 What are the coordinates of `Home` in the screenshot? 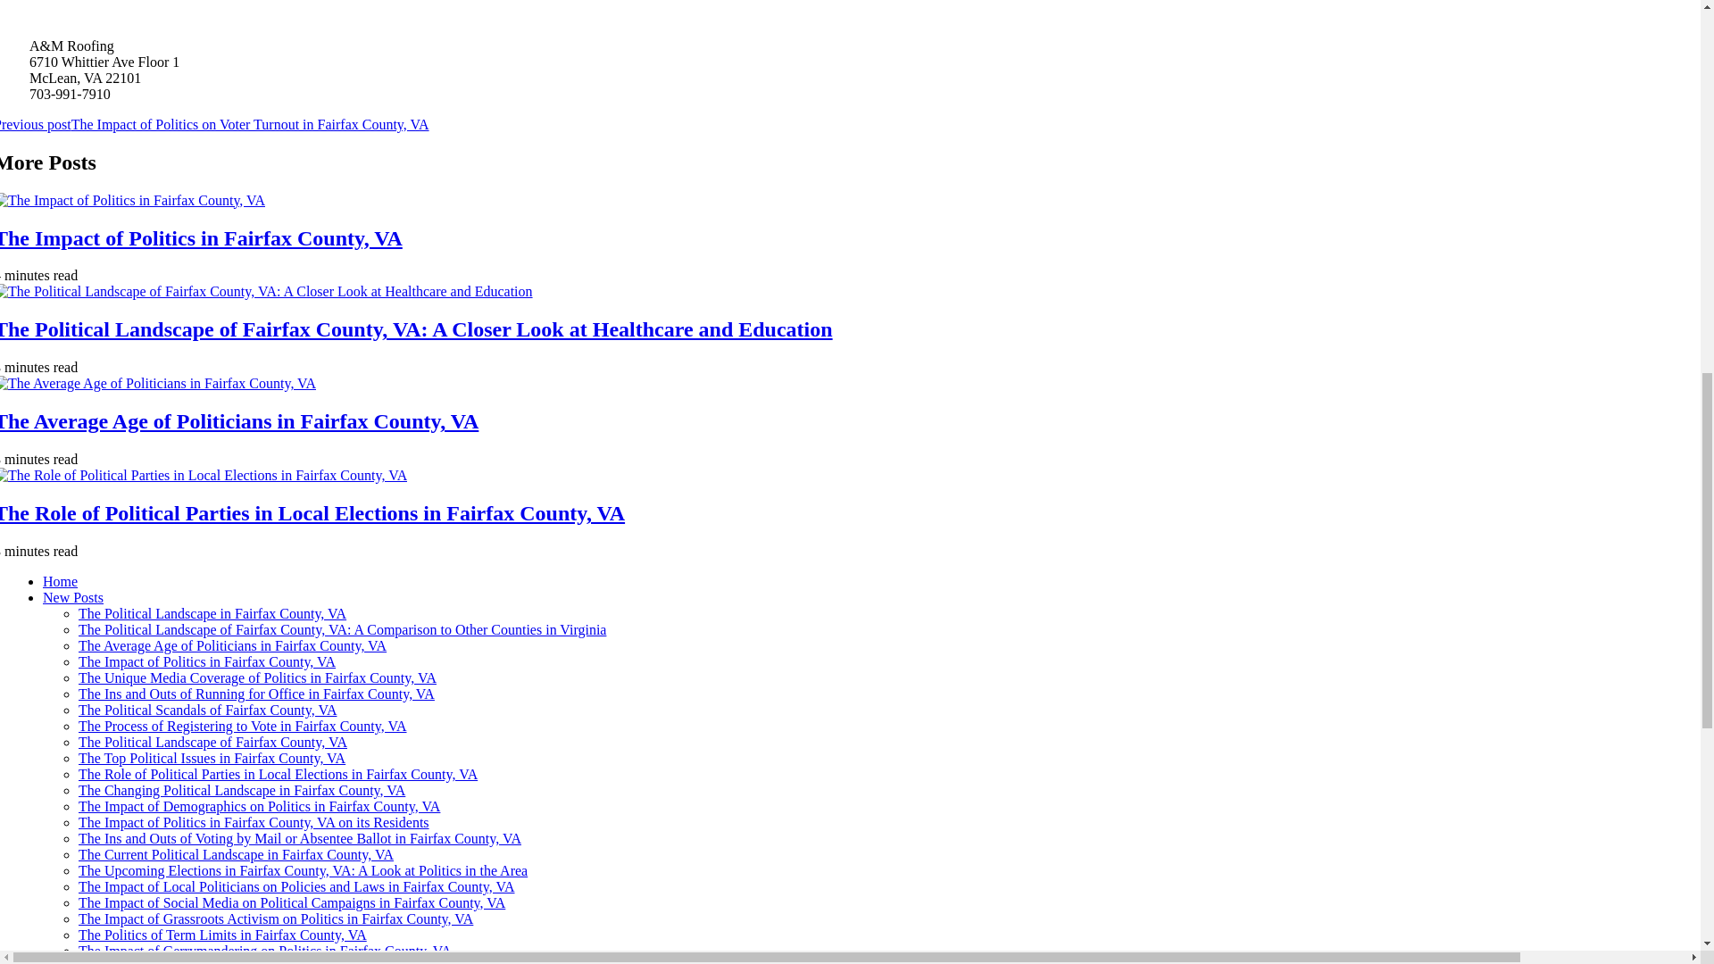 It's located at (60, 580).